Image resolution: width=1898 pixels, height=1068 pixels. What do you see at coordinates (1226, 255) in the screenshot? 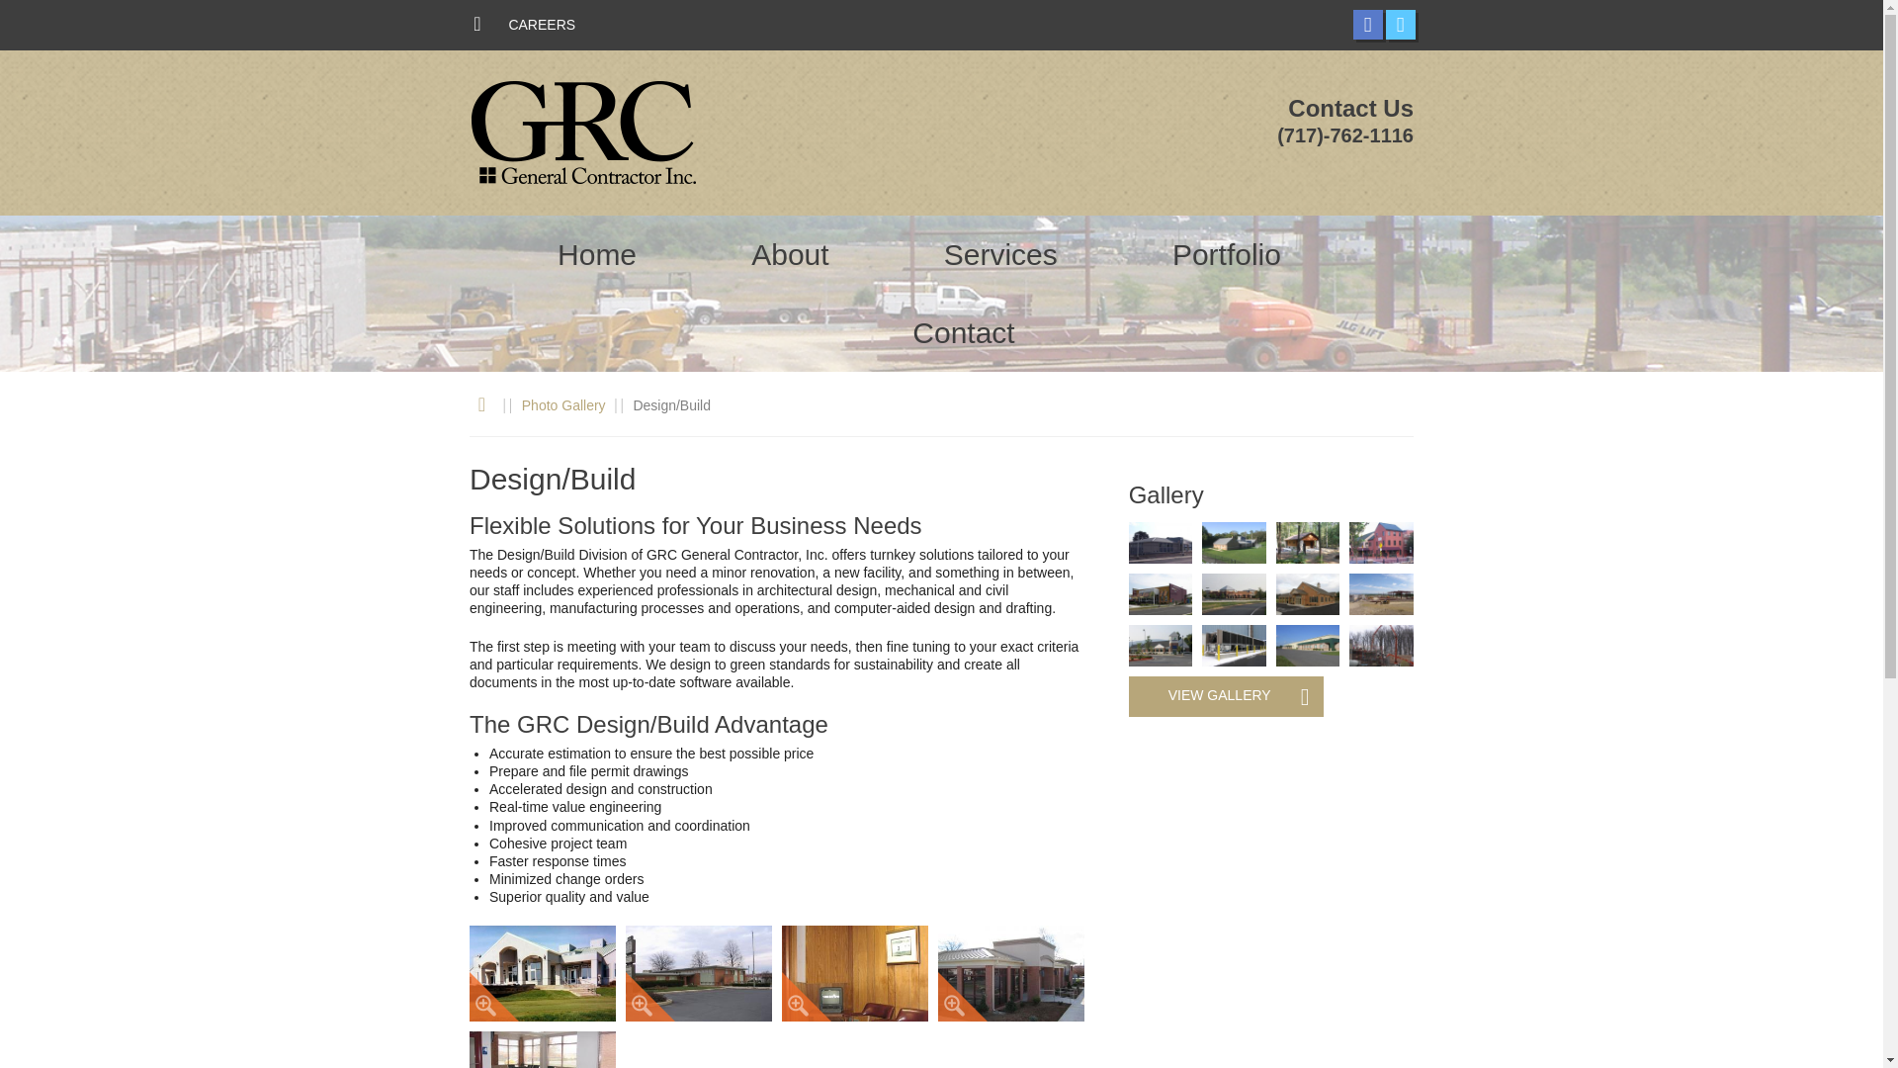
I see `Portfolio` at bounding box center [1226, 255].